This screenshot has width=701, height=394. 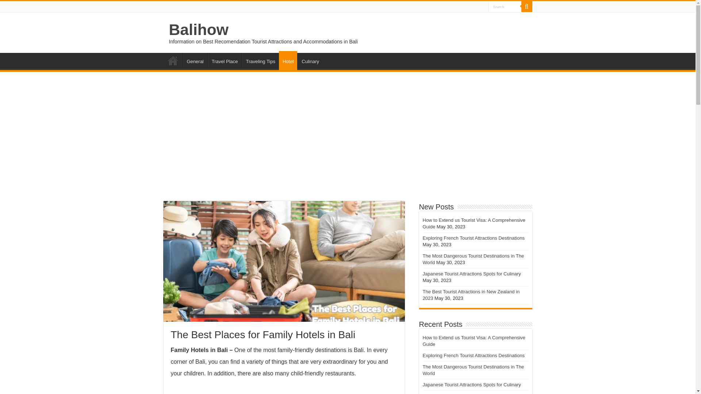 What do you see at coordinates (225, 60) in the screenshot?
I see `Travel Place` at bounding box center [225, 60].